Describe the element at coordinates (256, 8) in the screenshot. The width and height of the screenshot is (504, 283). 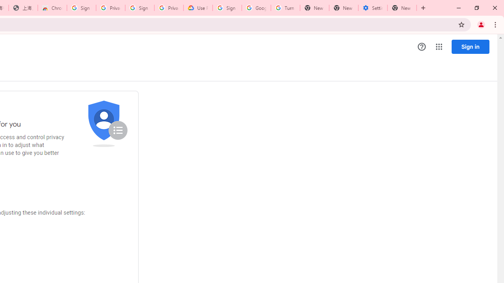
I see `Google Account Help` at that location.